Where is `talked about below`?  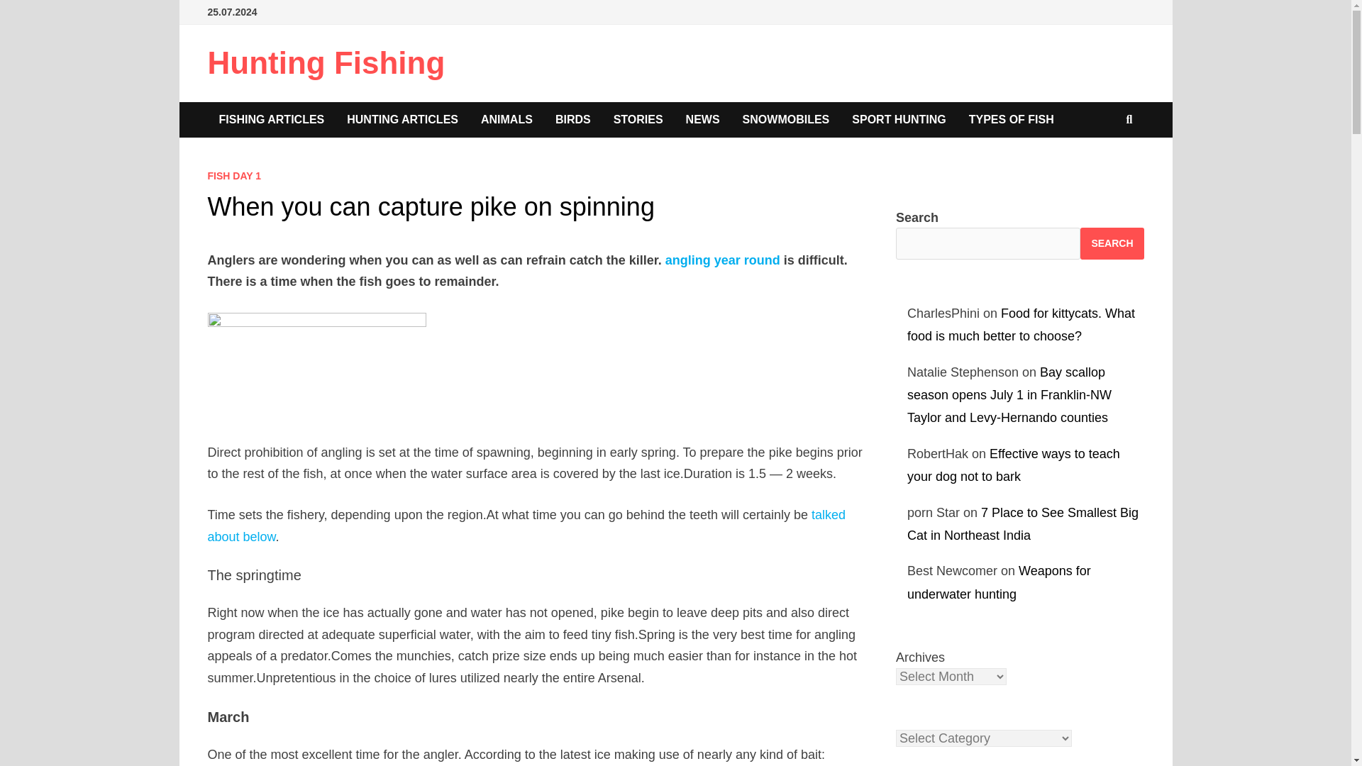 talked about below is located at coordinates (526, 526).